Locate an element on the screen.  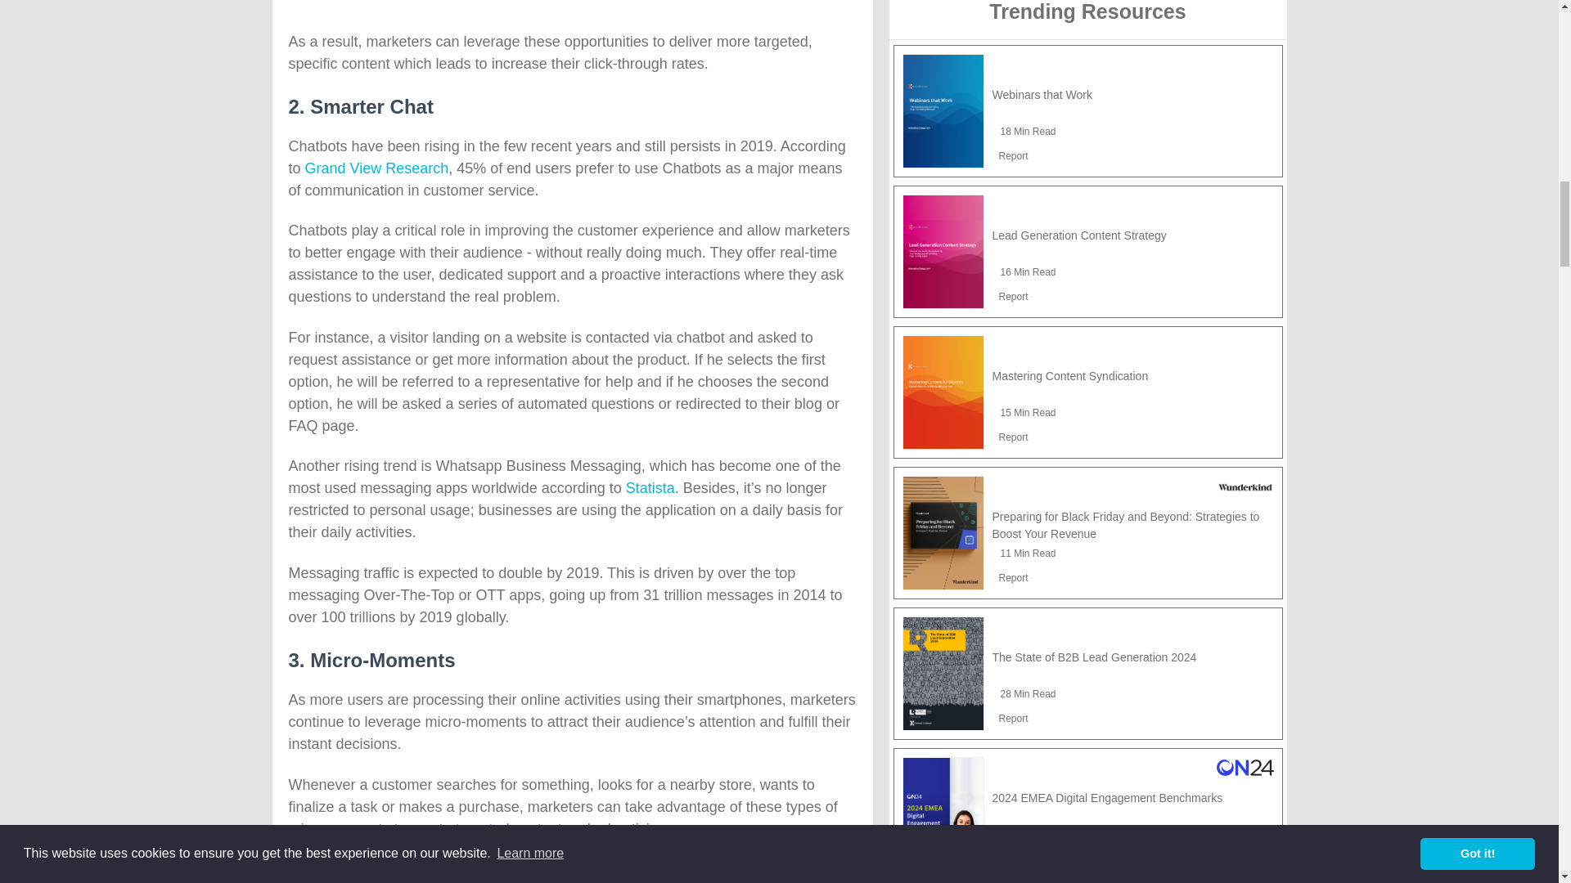
Link to Webinars that Work is located at coordinates (943, 111).